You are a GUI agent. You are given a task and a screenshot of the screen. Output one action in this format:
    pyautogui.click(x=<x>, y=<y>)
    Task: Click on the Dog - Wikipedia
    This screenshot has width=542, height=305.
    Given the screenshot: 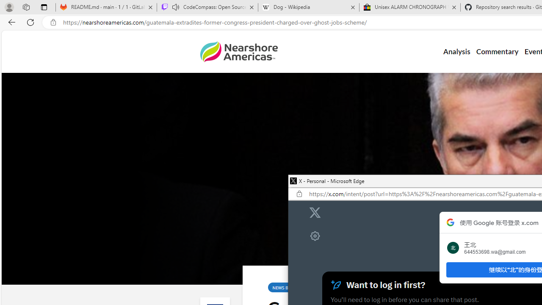 What is the action you would take?
    pyautogui.click(x=309, y=8)
    